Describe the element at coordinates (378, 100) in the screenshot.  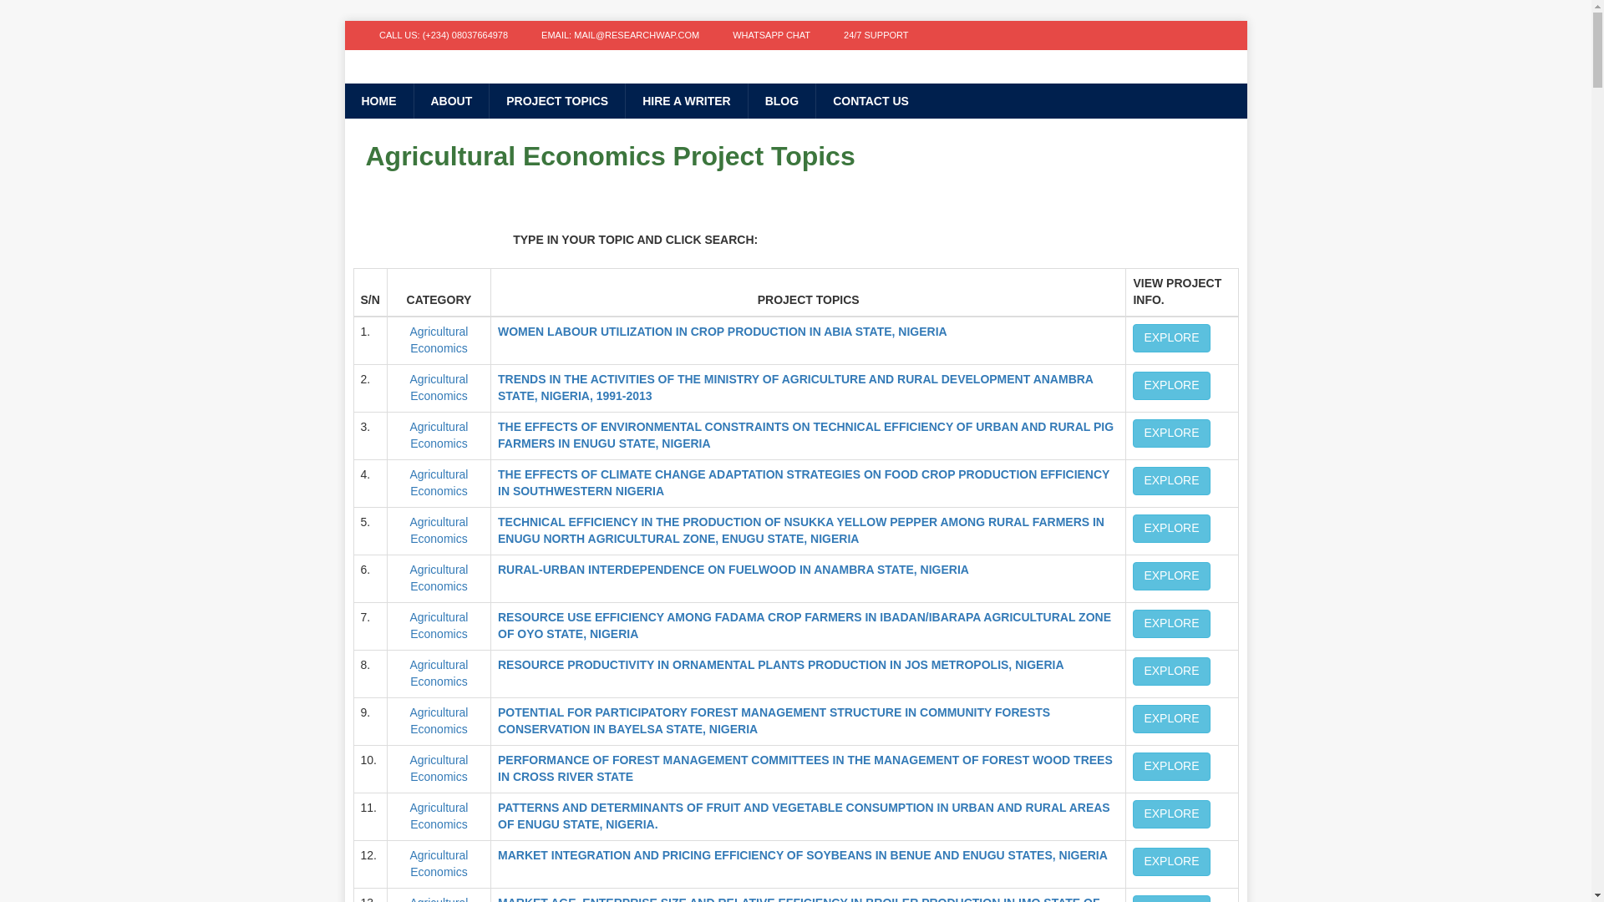
I see `HOME` at that location.